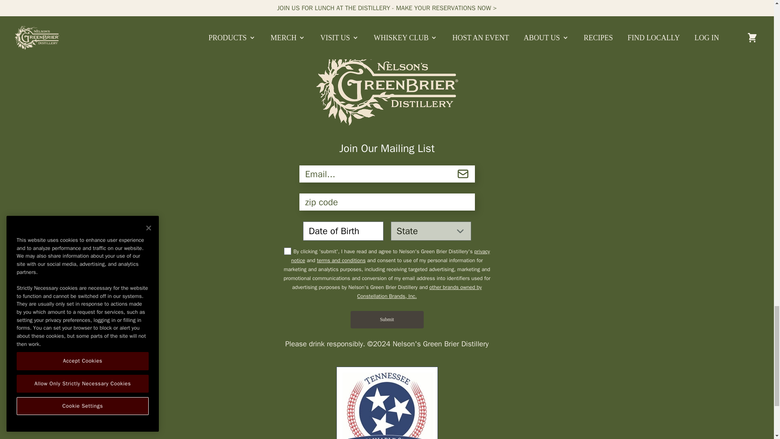 The height and width of the screenshot is (439, 780). Describe the element at coordinates (412, 17) in the screenshot. I see `Pinterest` at that location.